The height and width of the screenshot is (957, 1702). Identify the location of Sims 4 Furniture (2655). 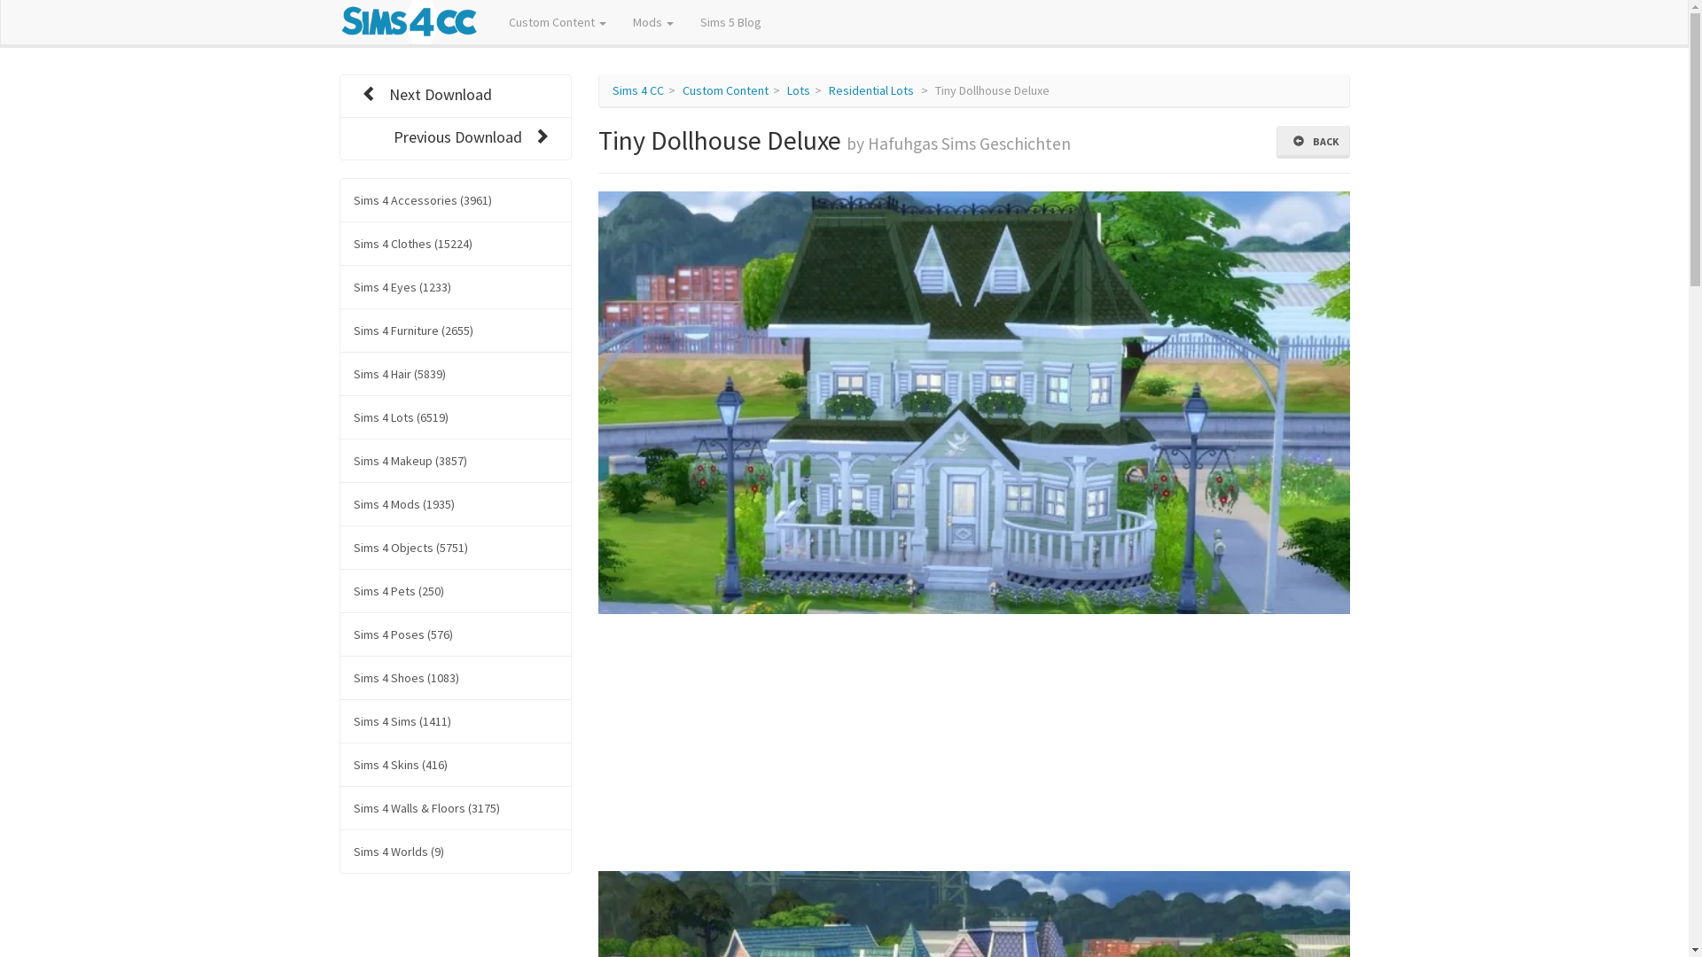
(456, 331).